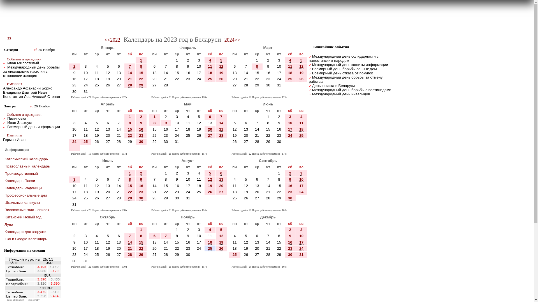  I want to click on  , so click(268, 92).